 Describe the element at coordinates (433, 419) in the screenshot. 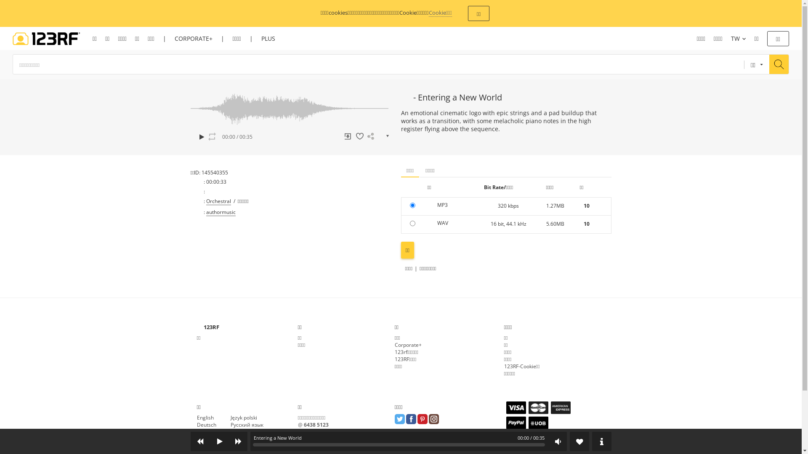

I see `Follow us on Instagram` at that location.